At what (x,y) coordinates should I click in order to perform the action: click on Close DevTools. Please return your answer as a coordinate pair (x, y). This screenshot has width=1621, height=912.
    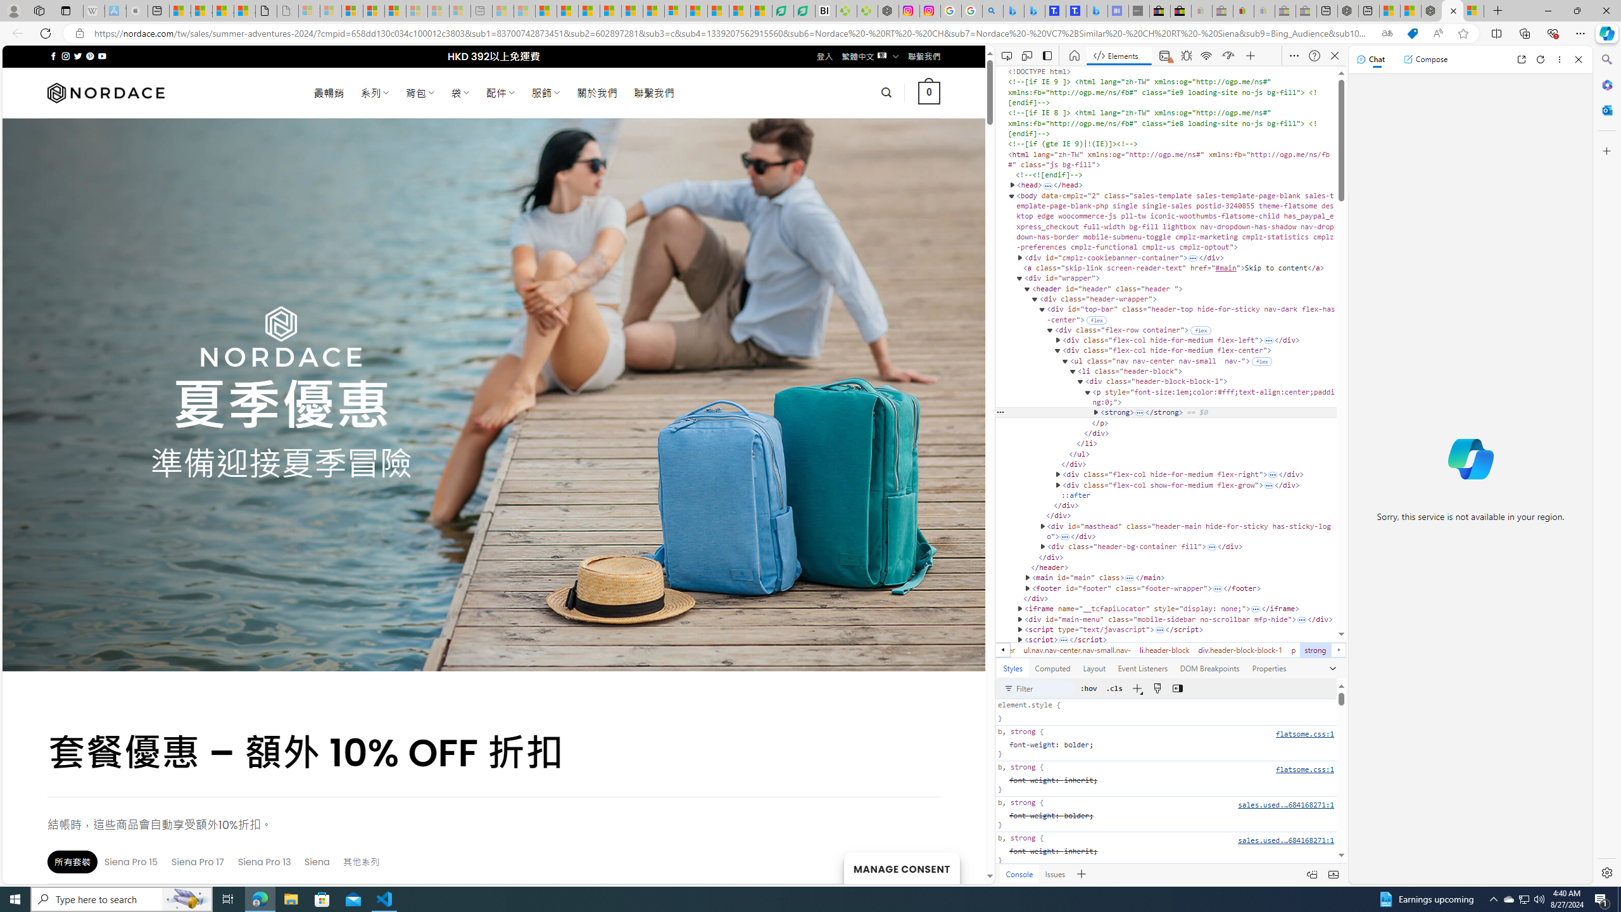
    Looking at the image, I should click on (1335, 56).